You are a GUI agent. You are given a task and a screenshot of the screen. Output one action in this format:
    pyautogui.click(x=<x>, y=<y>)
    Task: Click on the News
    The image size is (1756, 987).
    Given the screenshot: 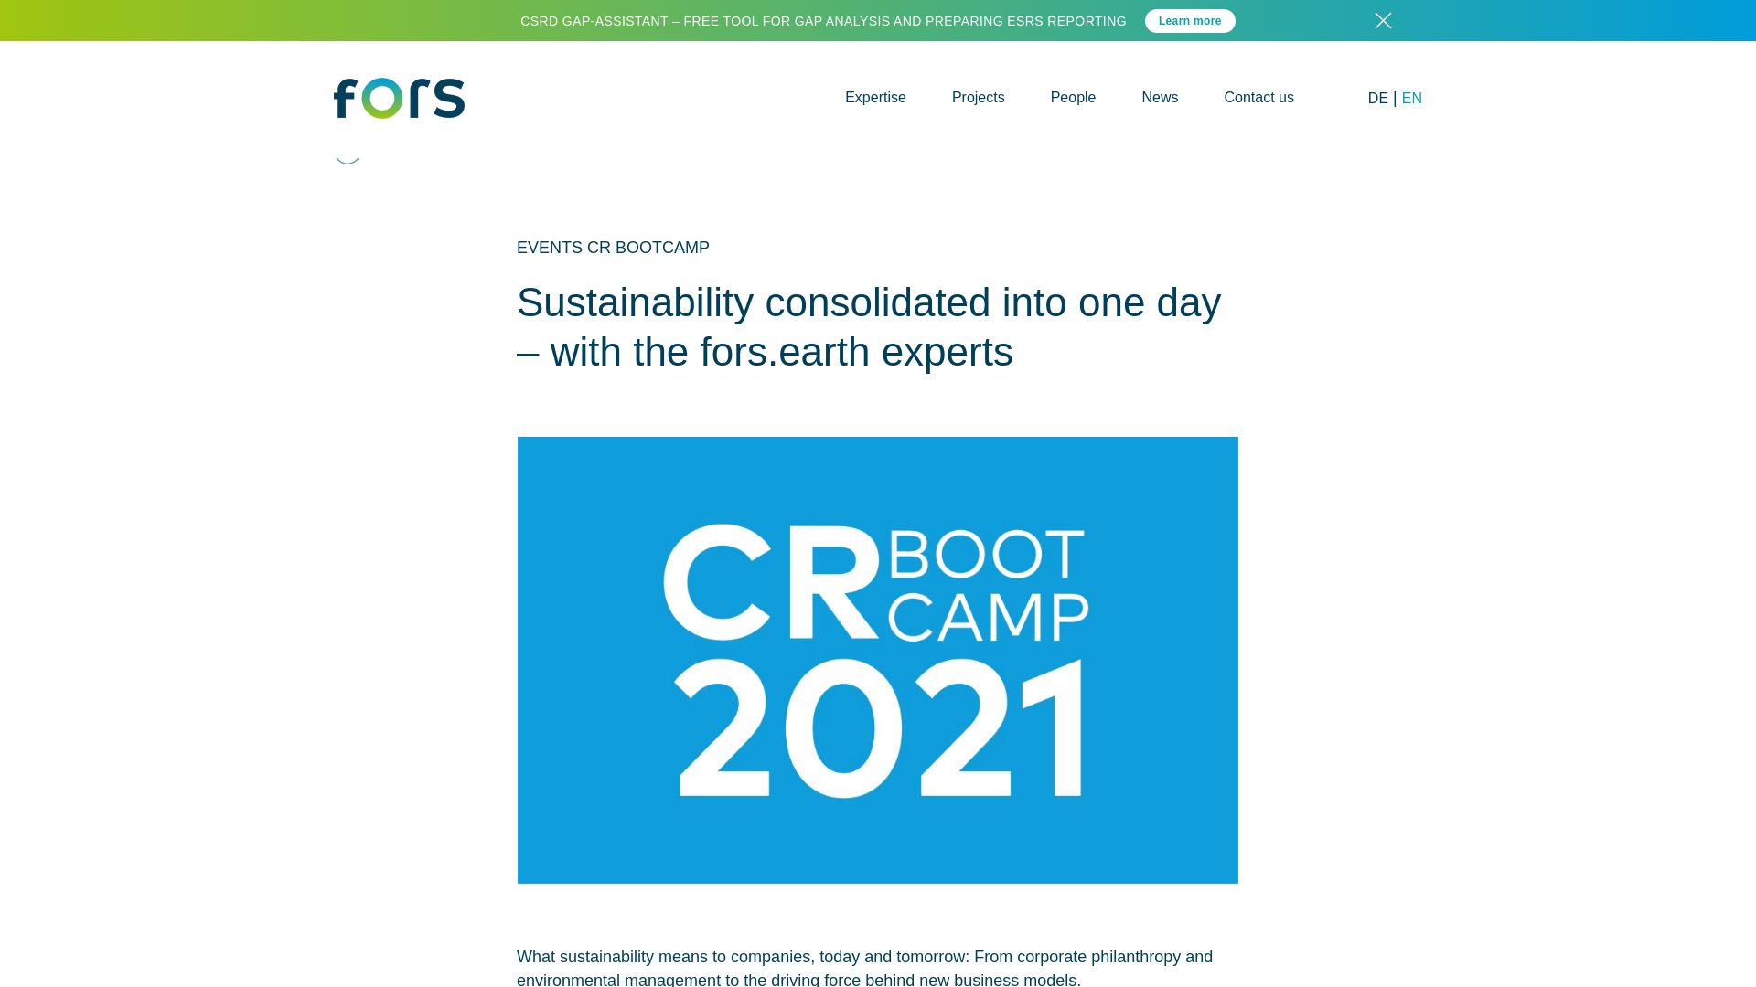 What is the action you would take?
    pyautogui.click(x=1160, y=97)
    